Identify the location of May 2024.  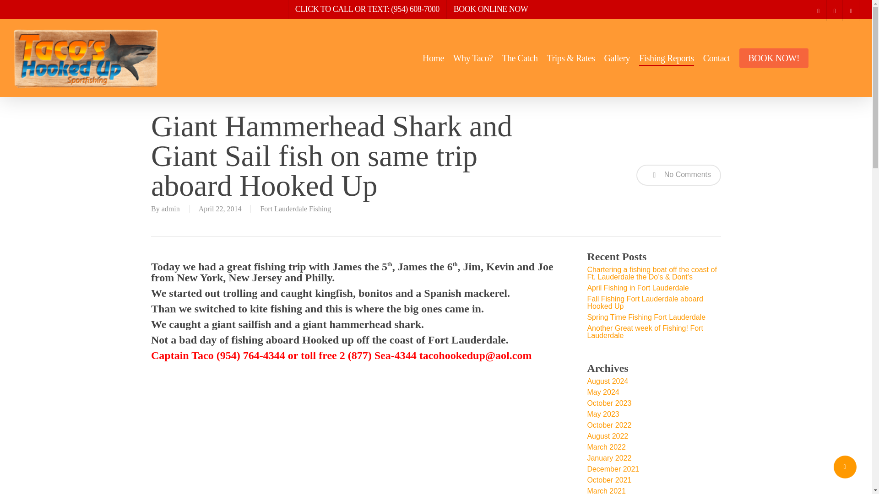
(654, 392).